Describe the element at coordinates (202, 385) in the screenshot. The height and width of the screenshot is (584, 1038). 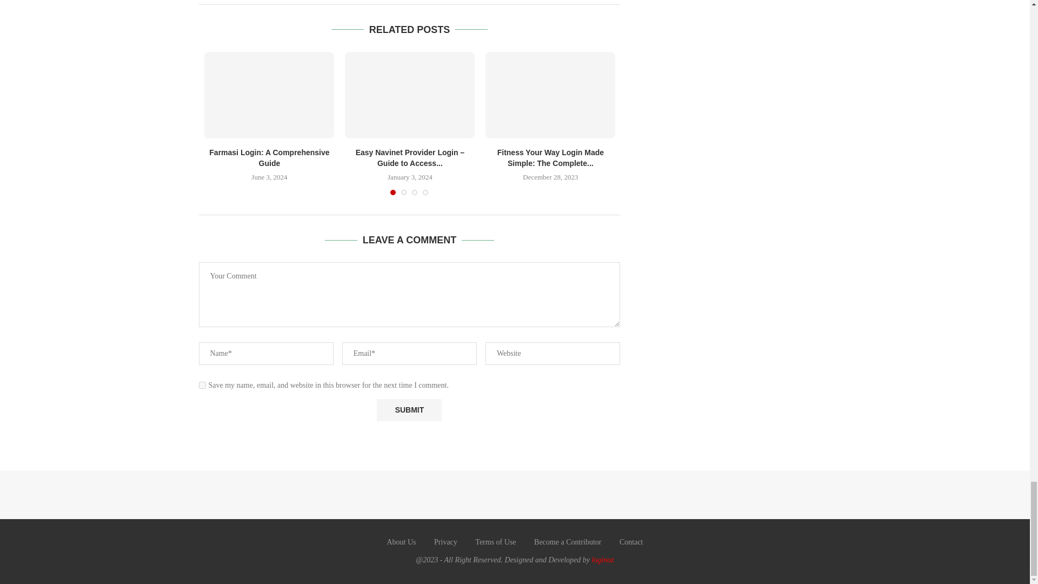
I see `yes` at that location.